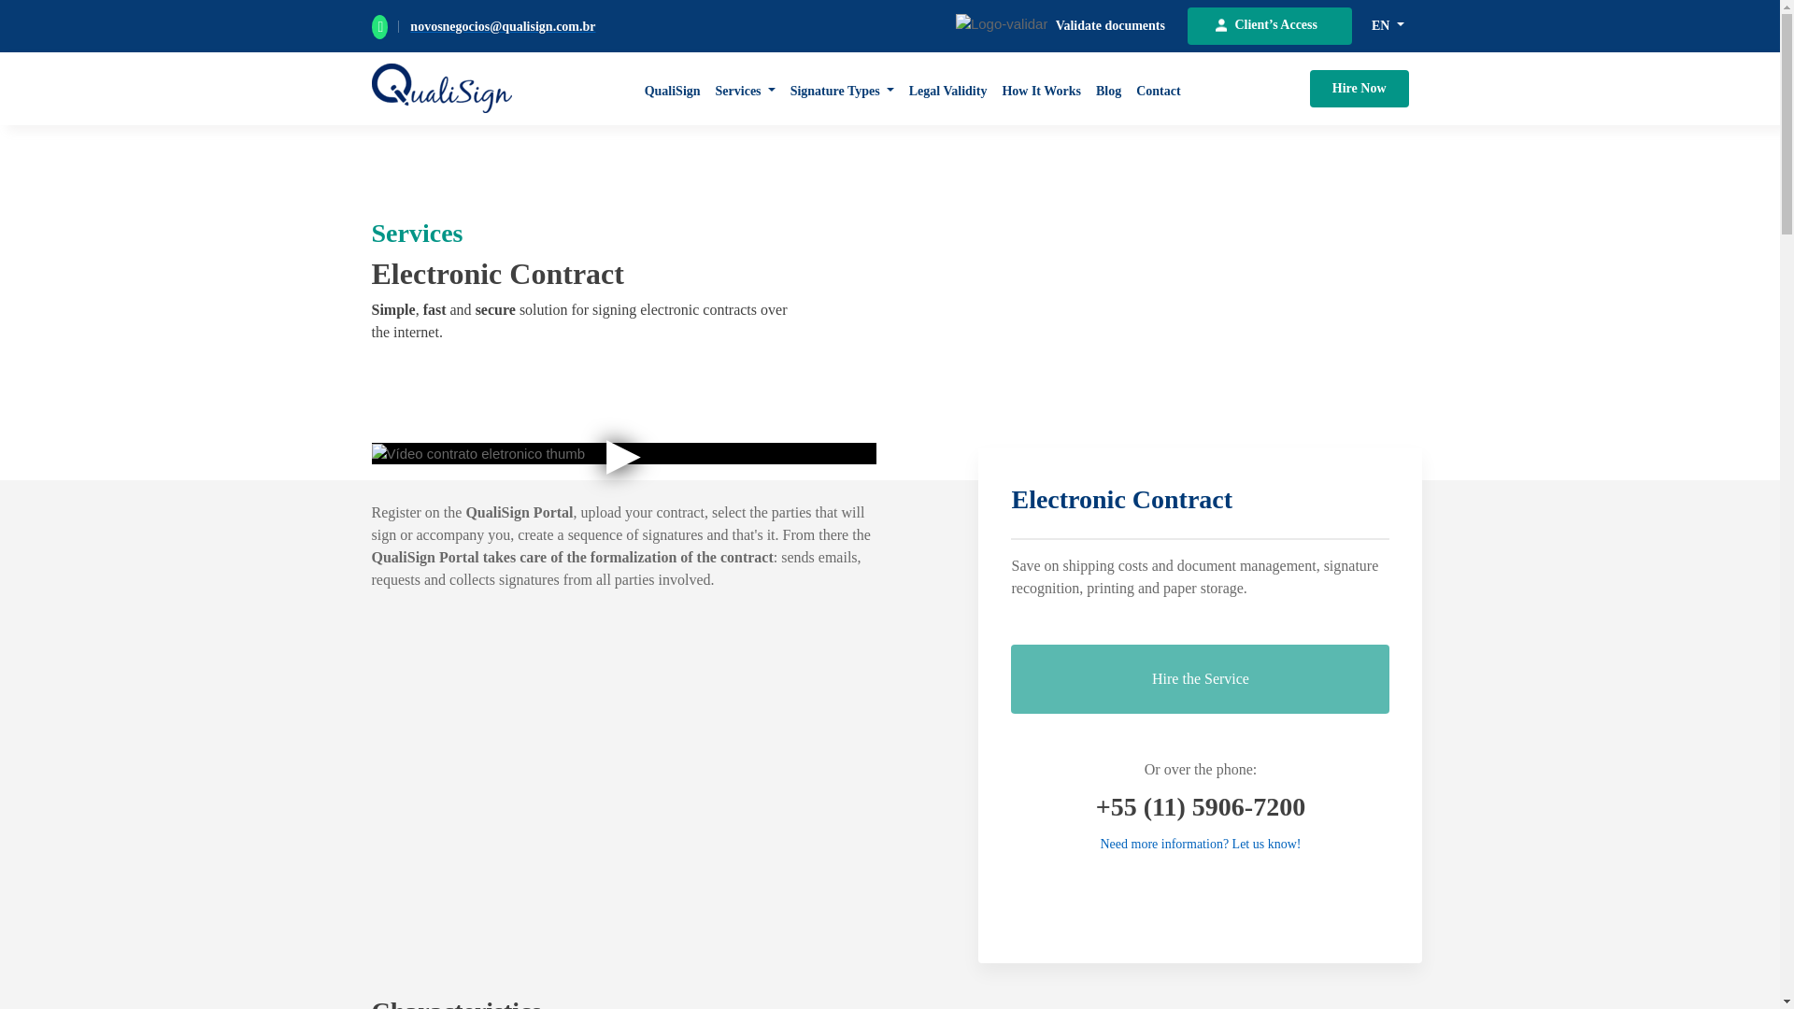  What do you see at coordinates (673, 89) in the screenshot?
I see `QualiSign` at bounding box center [673, 89].